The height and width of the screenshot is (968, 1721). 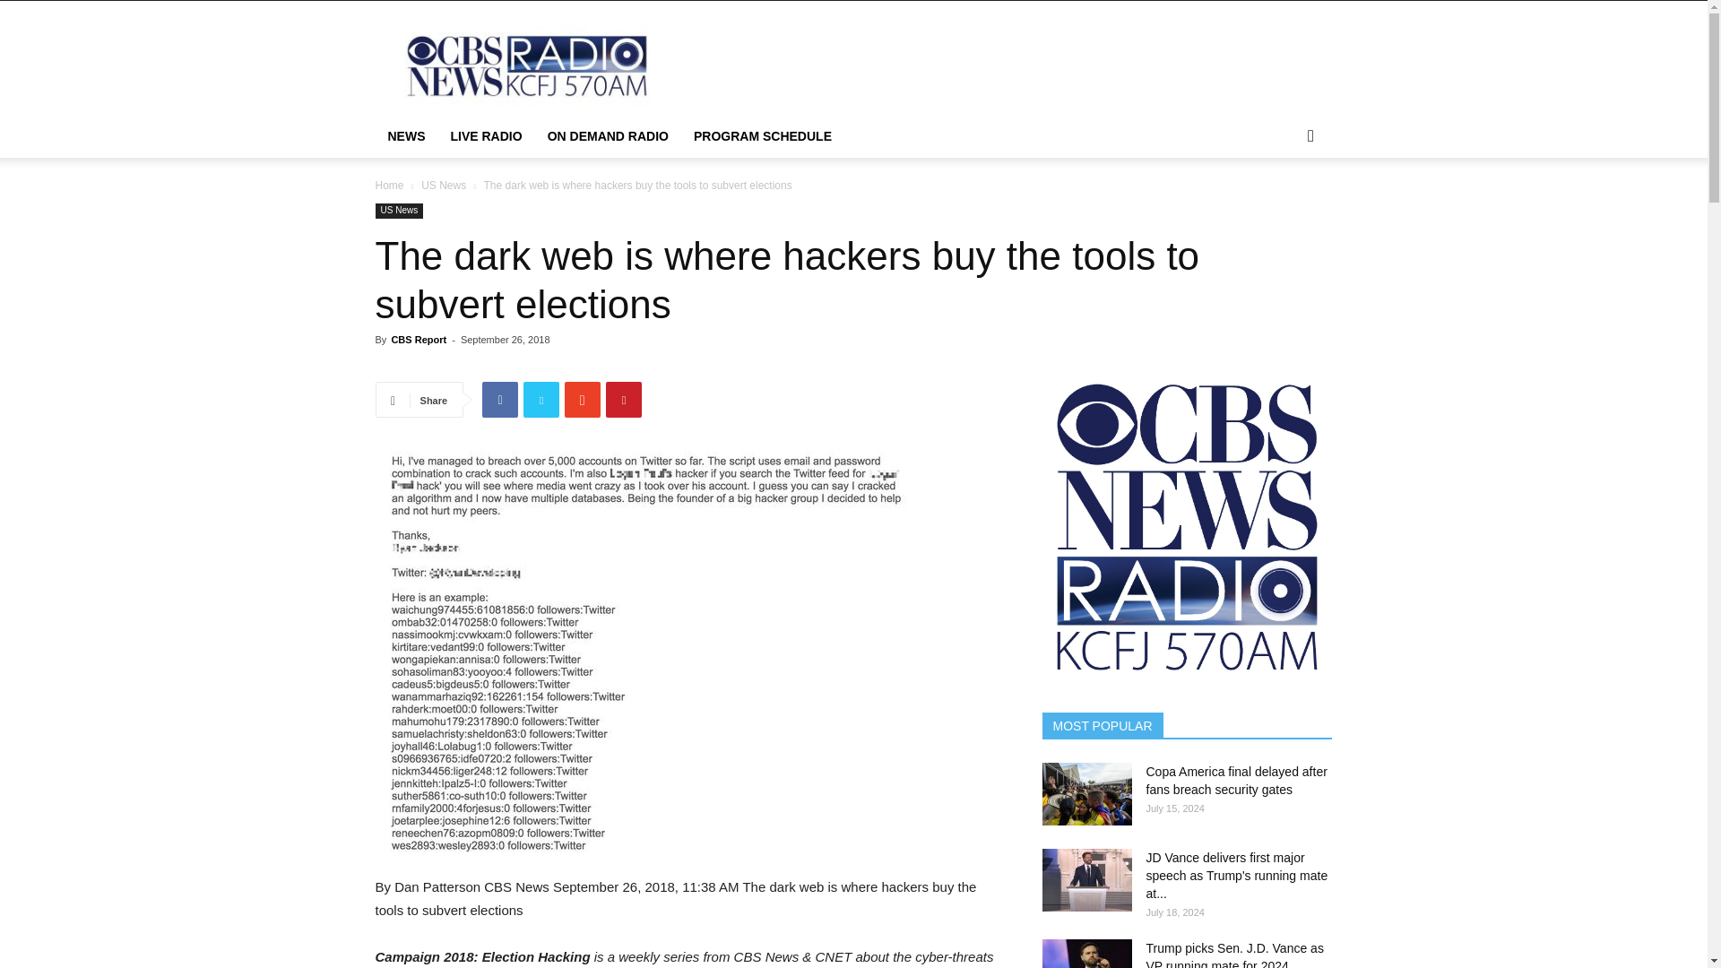 What do you see at coordinates (399, 211) in the screenshot?
I see `US News` at bounding box center [399, 211].